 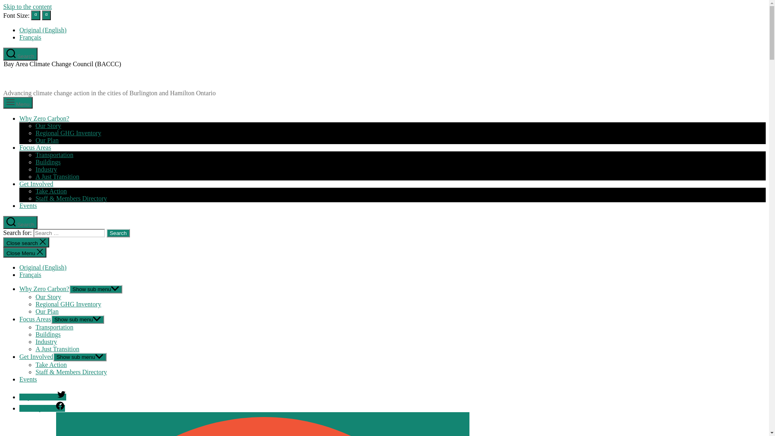 What do you see at coordinates (44, 119) in the screenshot?
I see `Why Zero Carbon?` at bounding box center [44, 119].